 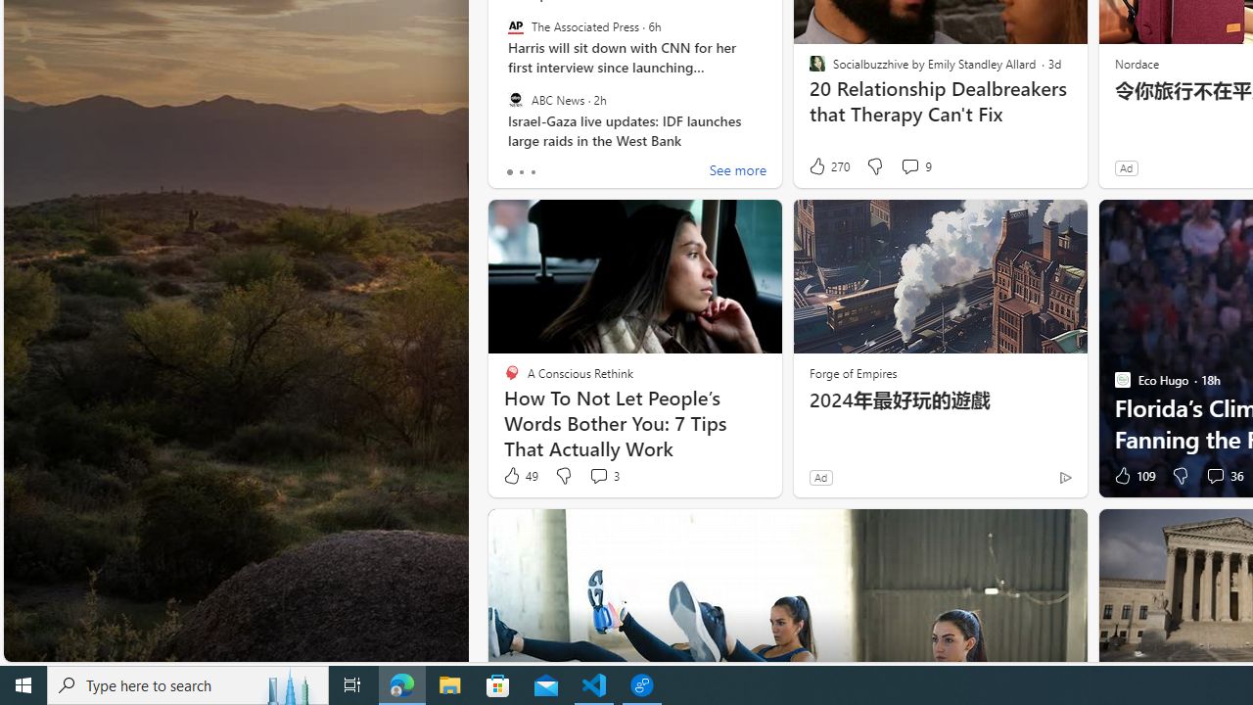 I want to click on ABC News, so click(x=515, y=99).